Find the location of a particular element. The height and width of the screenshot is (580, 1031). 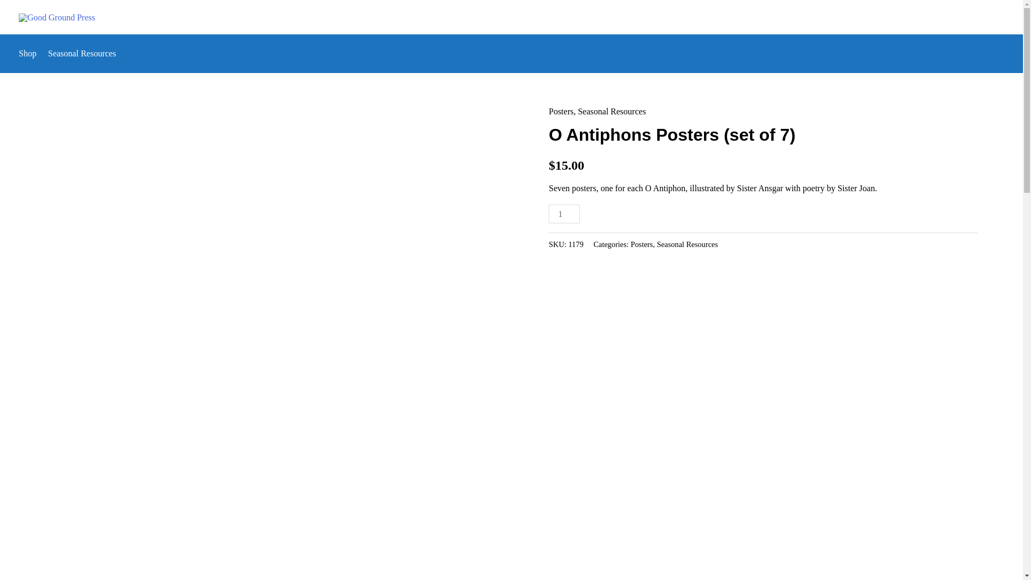

Books is located at coordinates (801, 17).